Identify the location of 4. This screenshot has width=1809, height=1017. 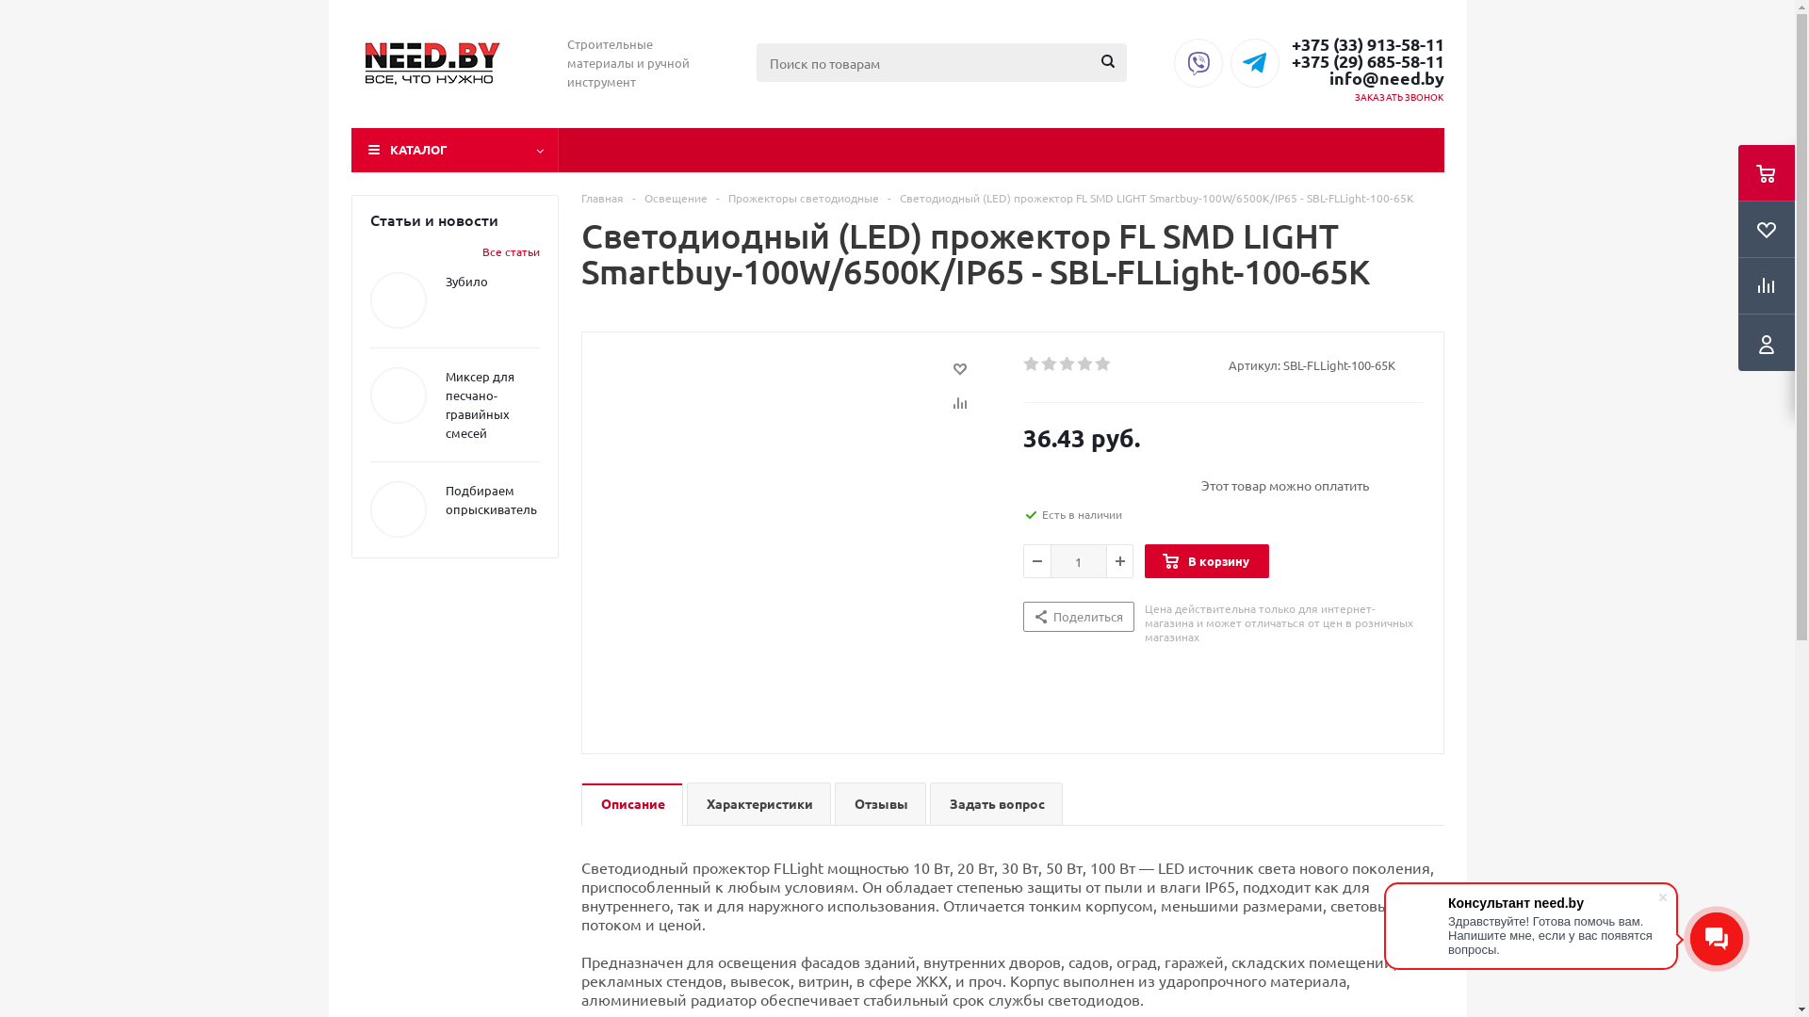
(1085, 364).